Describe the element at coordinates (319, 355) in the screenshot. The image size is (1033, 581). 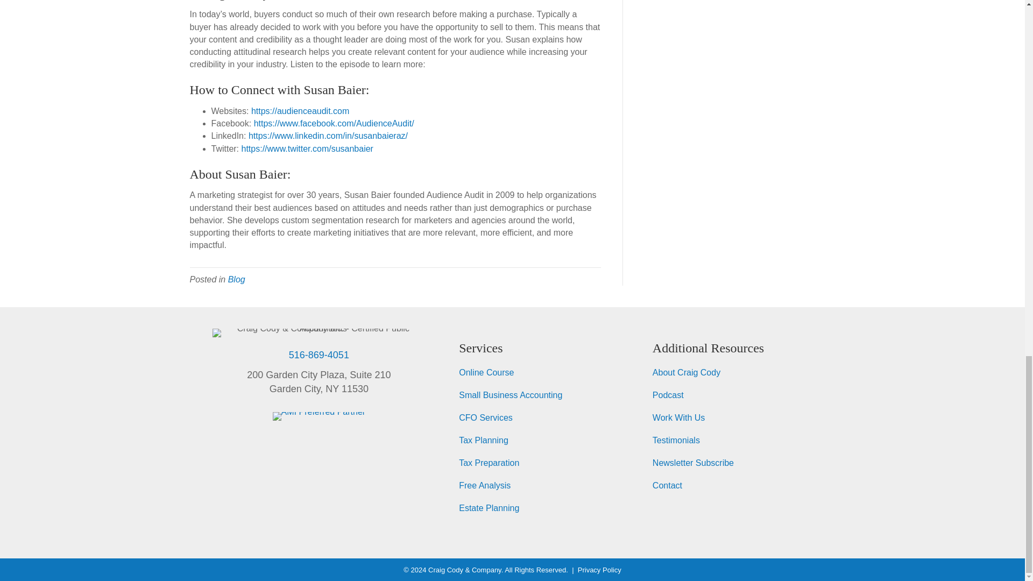
I see `516-869-4051` at that location.